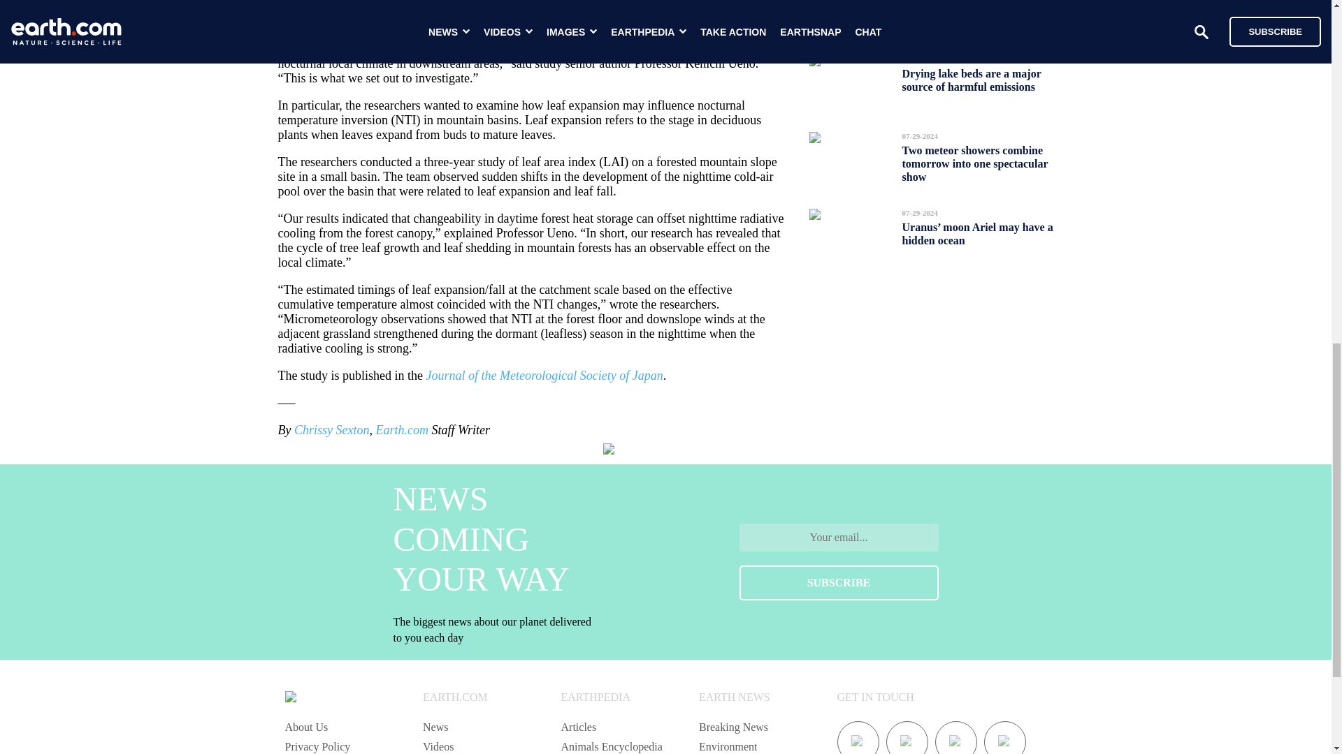  What do you see at coordinates (331, 430) in the screenshot?
I see `Chrissy Sexton` at bounding box center [331, 430].